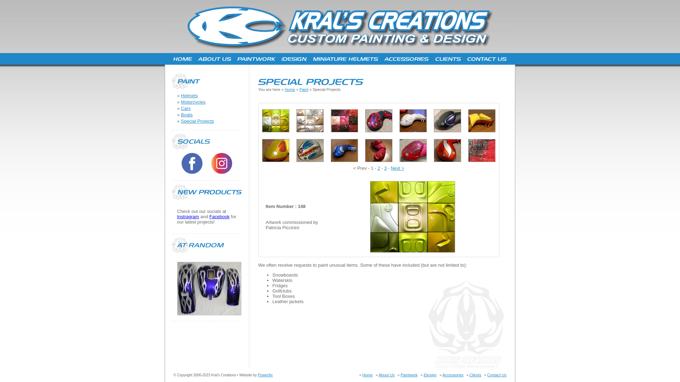 Image resolution: width=680 pixels, height=382 pixels. I want to click on 3, so click(385, 168).